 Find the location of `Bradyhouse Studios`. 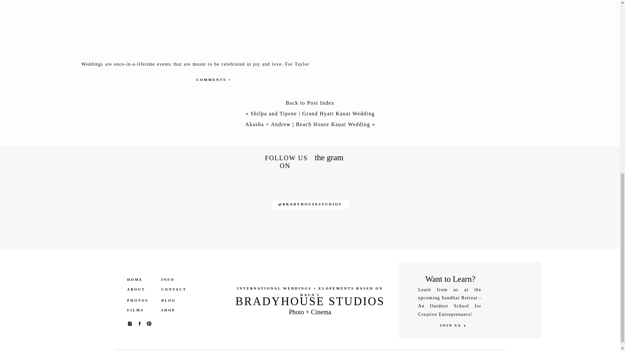

Bradyhouse Studios is located at coordinates (175, 265).